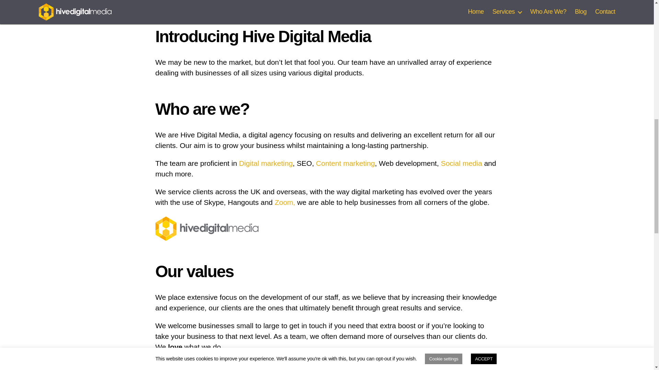 This screenshot has width=659, height=370. Describe the element at coordinates (266, 163) in the screenshot. I see `Digital marketing` at that location.